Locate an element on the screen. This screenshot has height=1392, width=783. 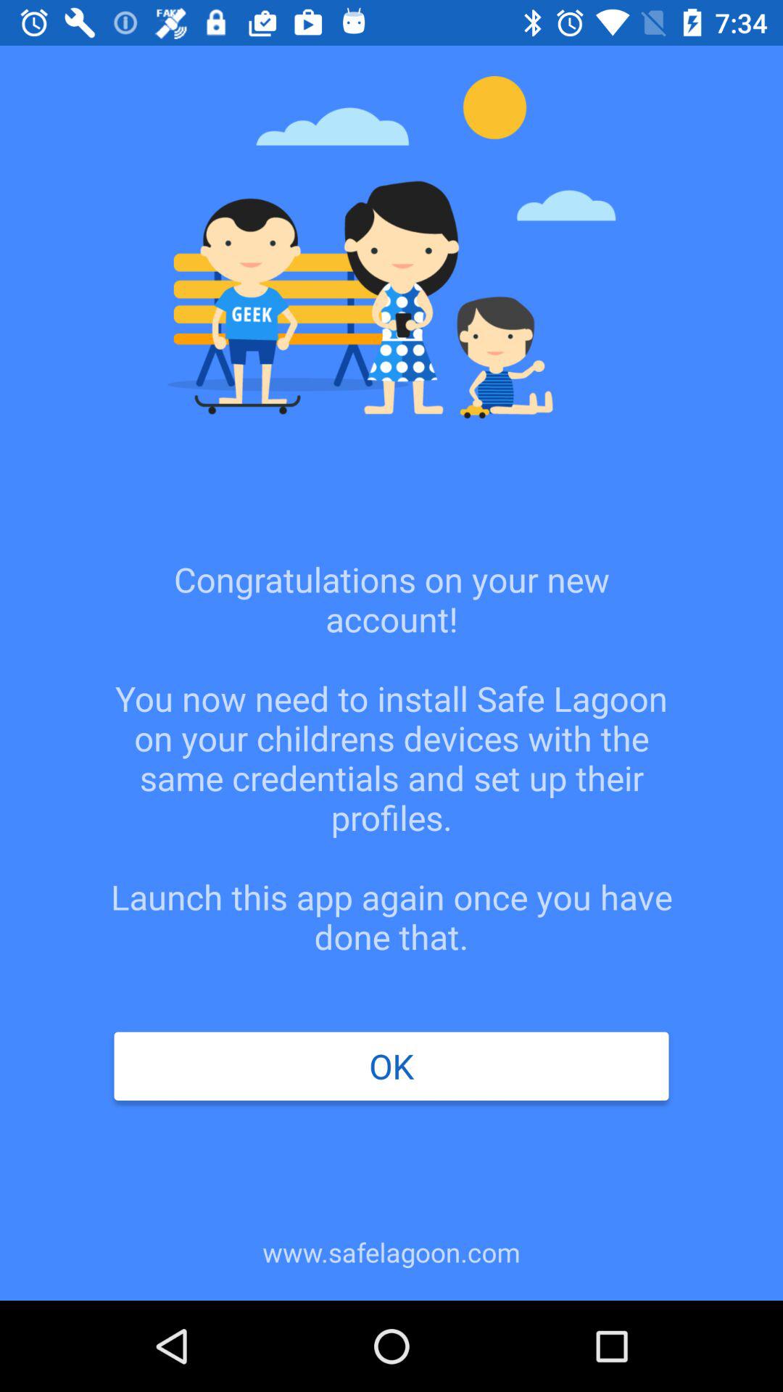
tap the icon above the www.safelagoon.com icon is located at coordinates (391, 1066).